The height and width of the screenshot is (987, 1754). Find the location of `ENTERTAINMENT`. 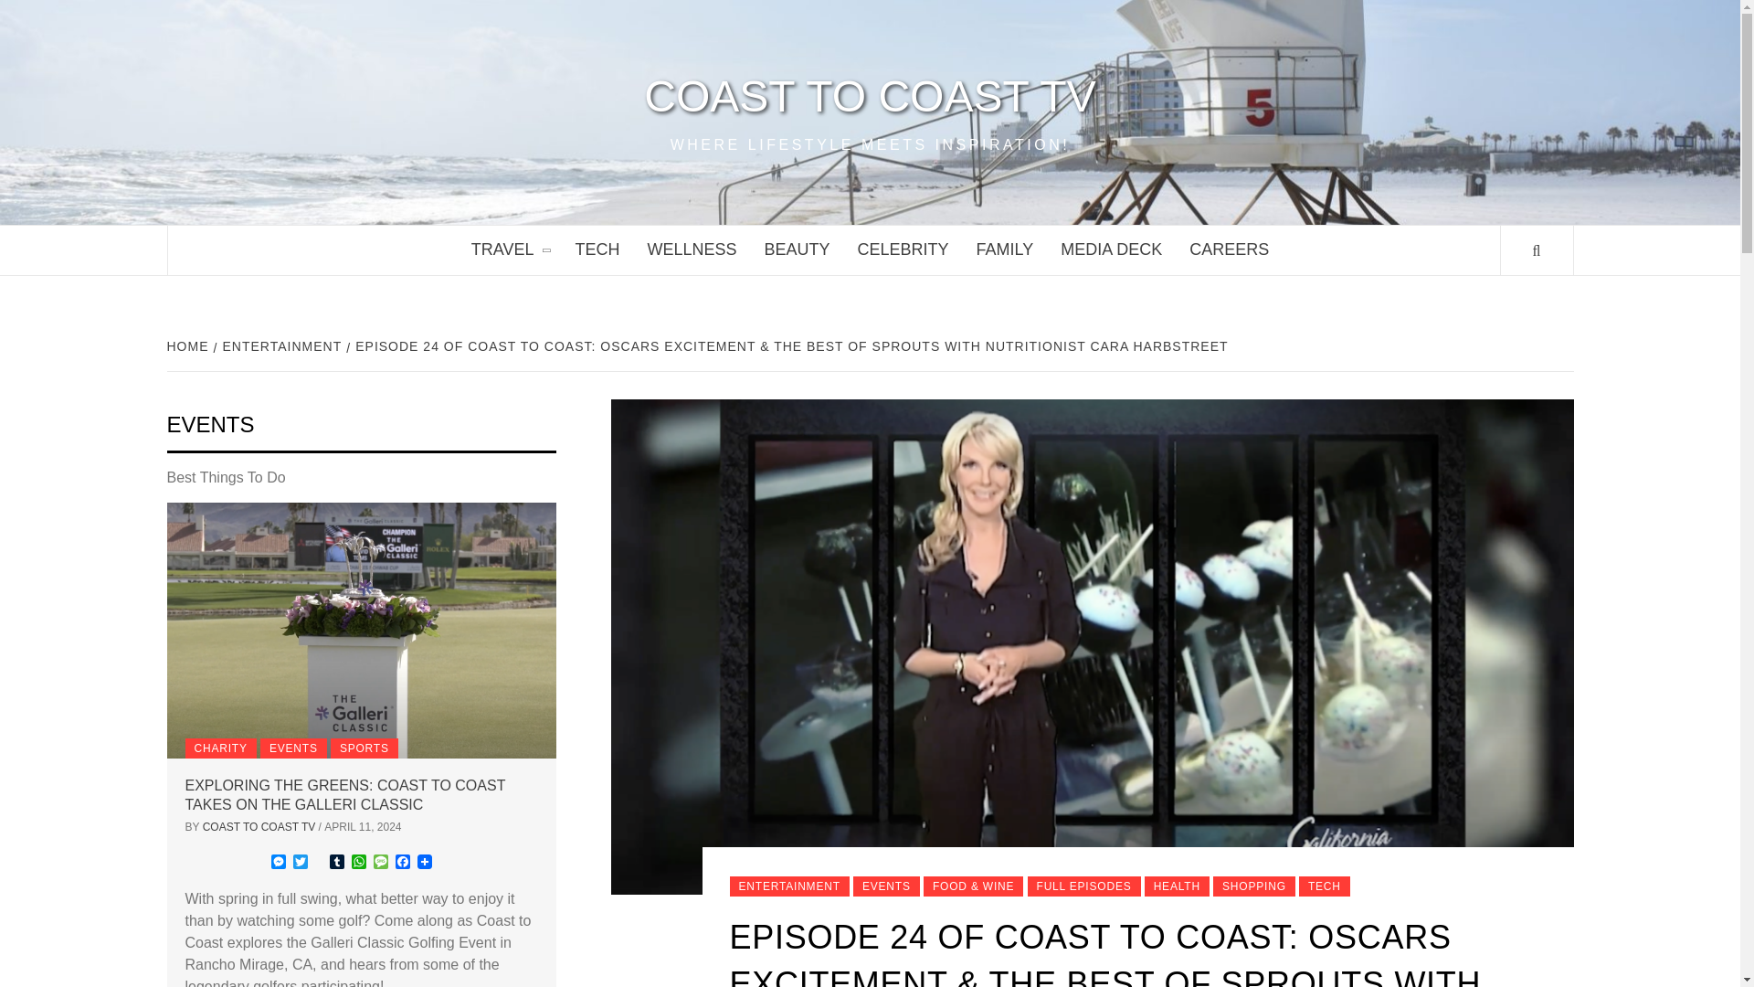

ENTERTAINMENT is located at coordinates (280, 345).